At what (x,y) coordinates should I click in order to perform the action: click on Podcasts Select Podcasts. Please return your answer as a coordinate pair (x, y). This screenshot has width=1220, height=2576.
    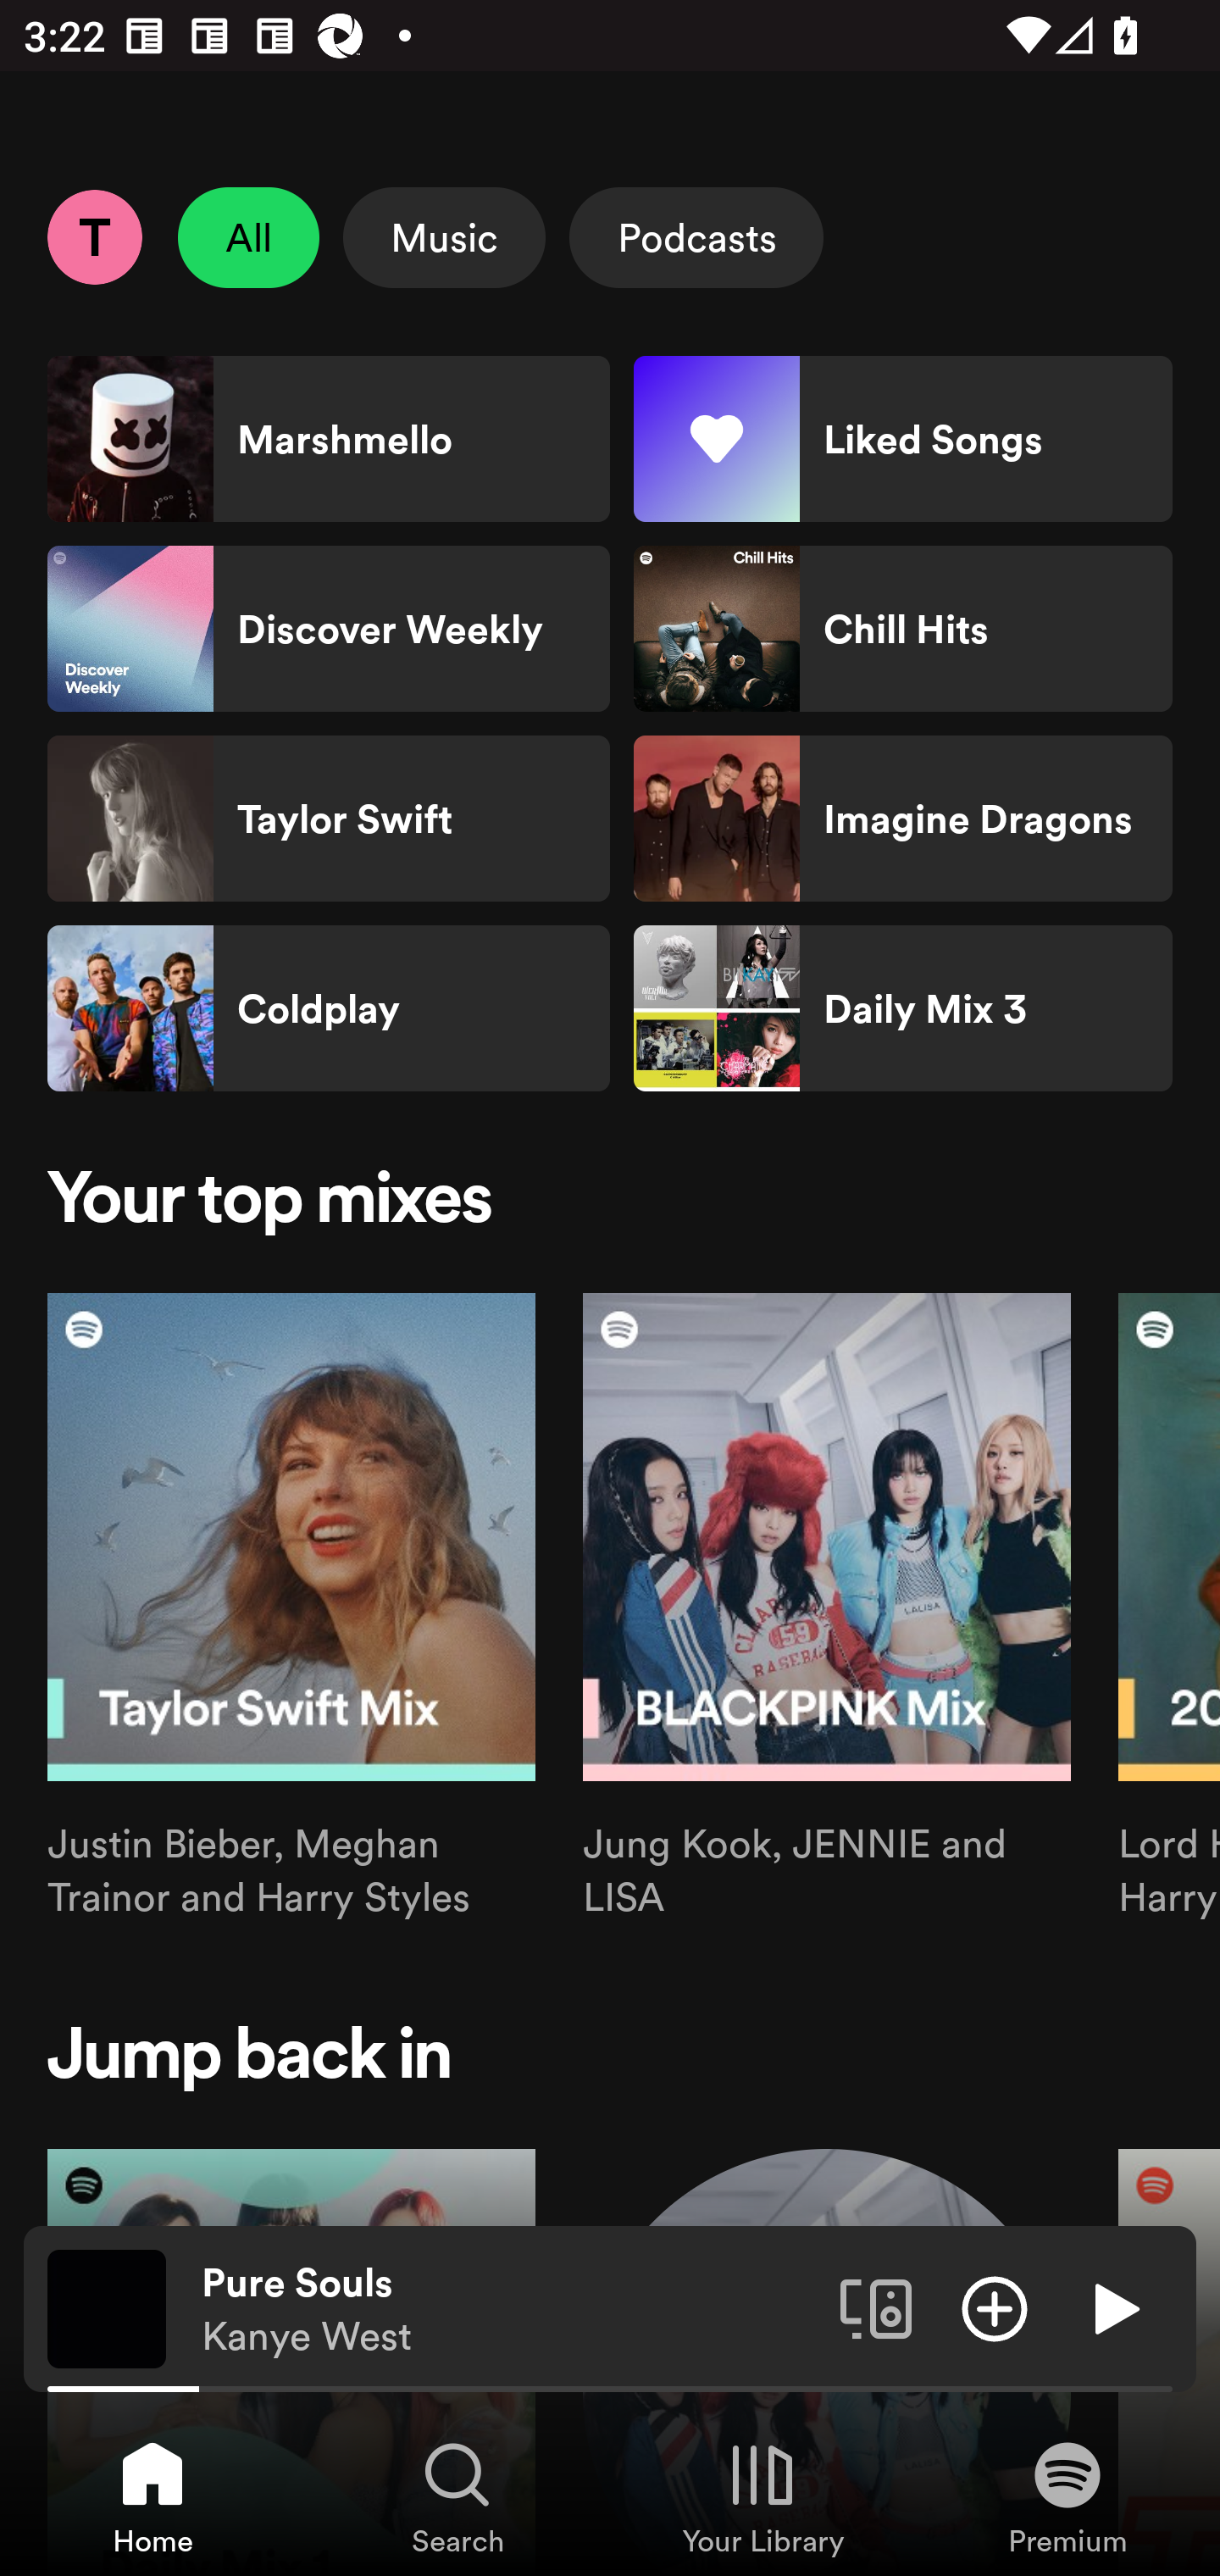
    Looking at the image, I should click on (696, 237).